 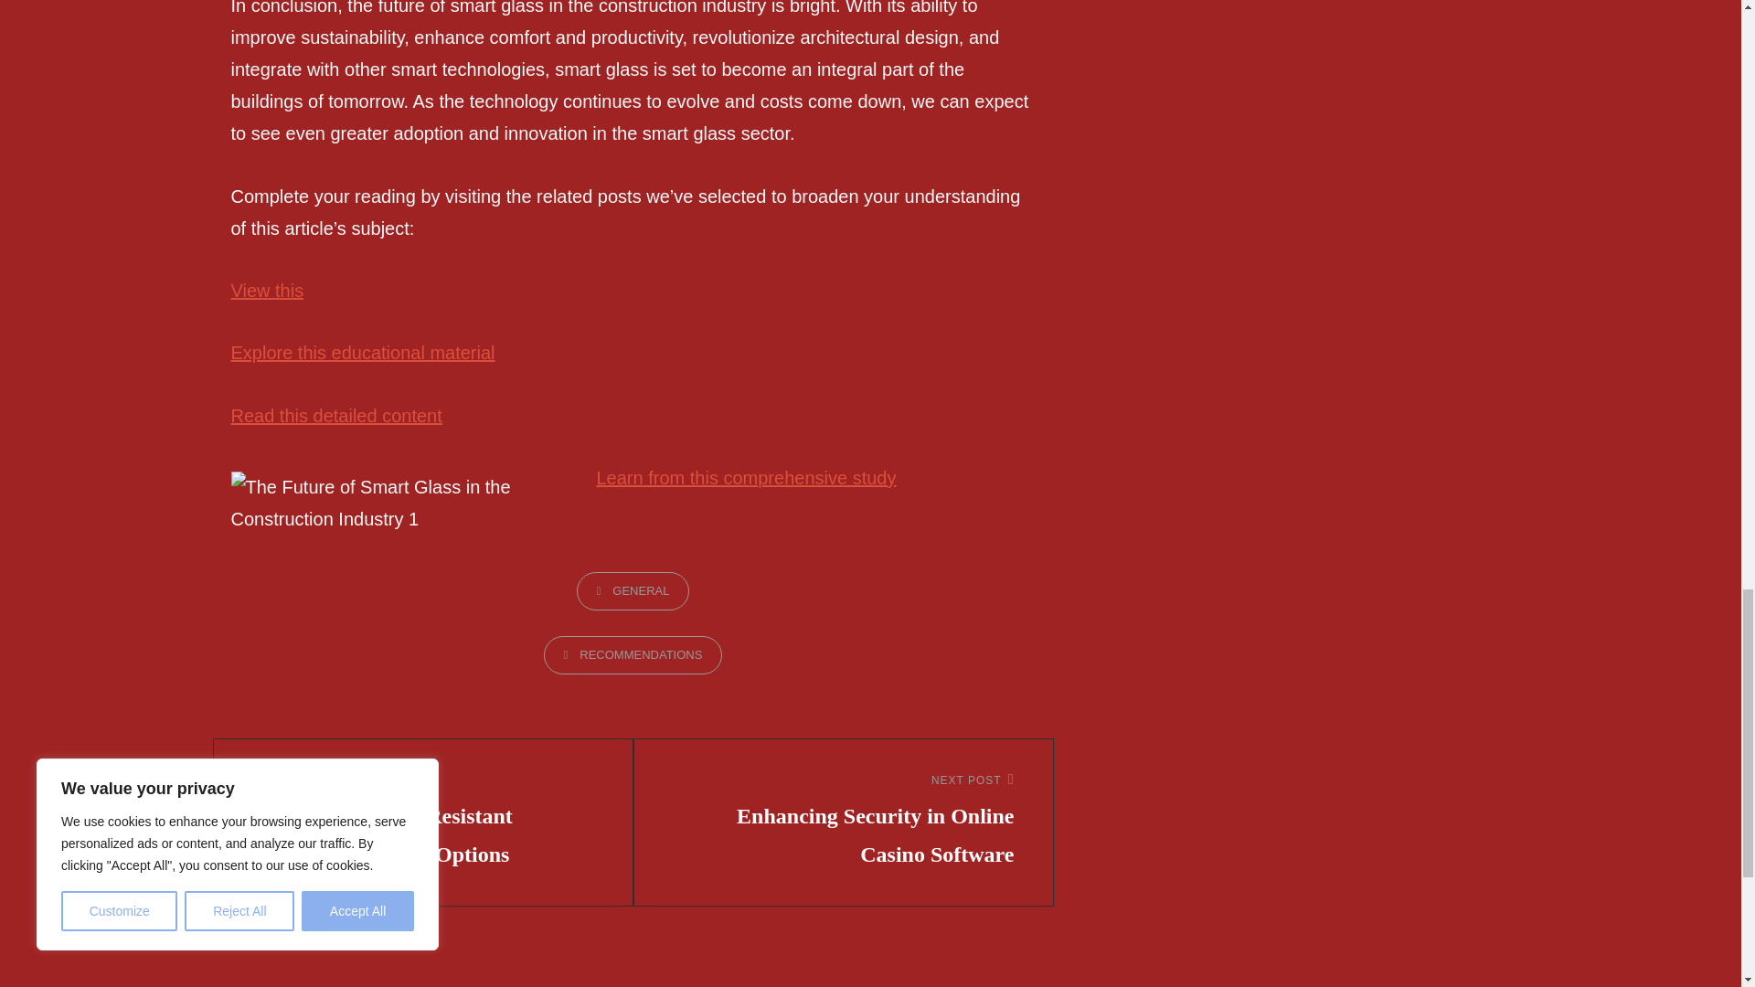 What do you see at coordinates (746, 477) in the screenshot?
I see `Learn from this comprehensive study` at bounding box center [746, 477].